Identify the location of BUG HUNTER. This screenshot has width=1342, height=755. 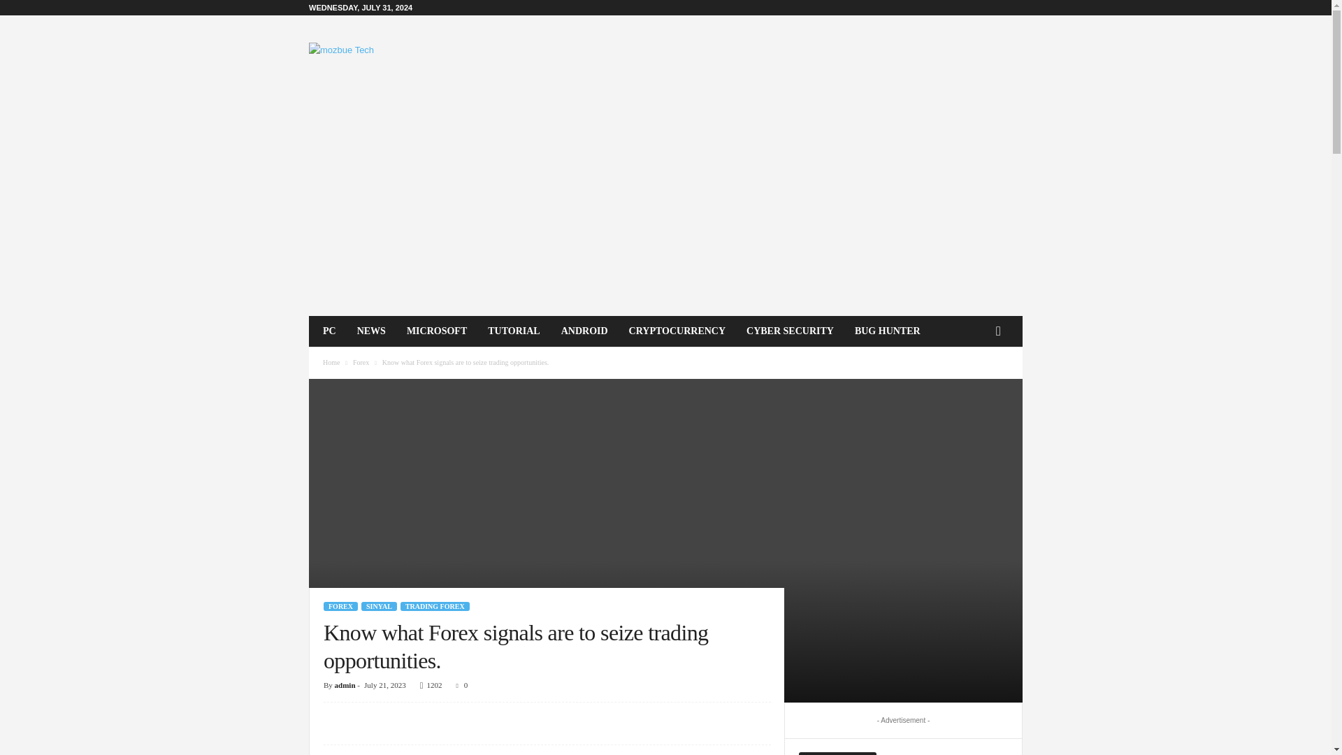
(888, 331).